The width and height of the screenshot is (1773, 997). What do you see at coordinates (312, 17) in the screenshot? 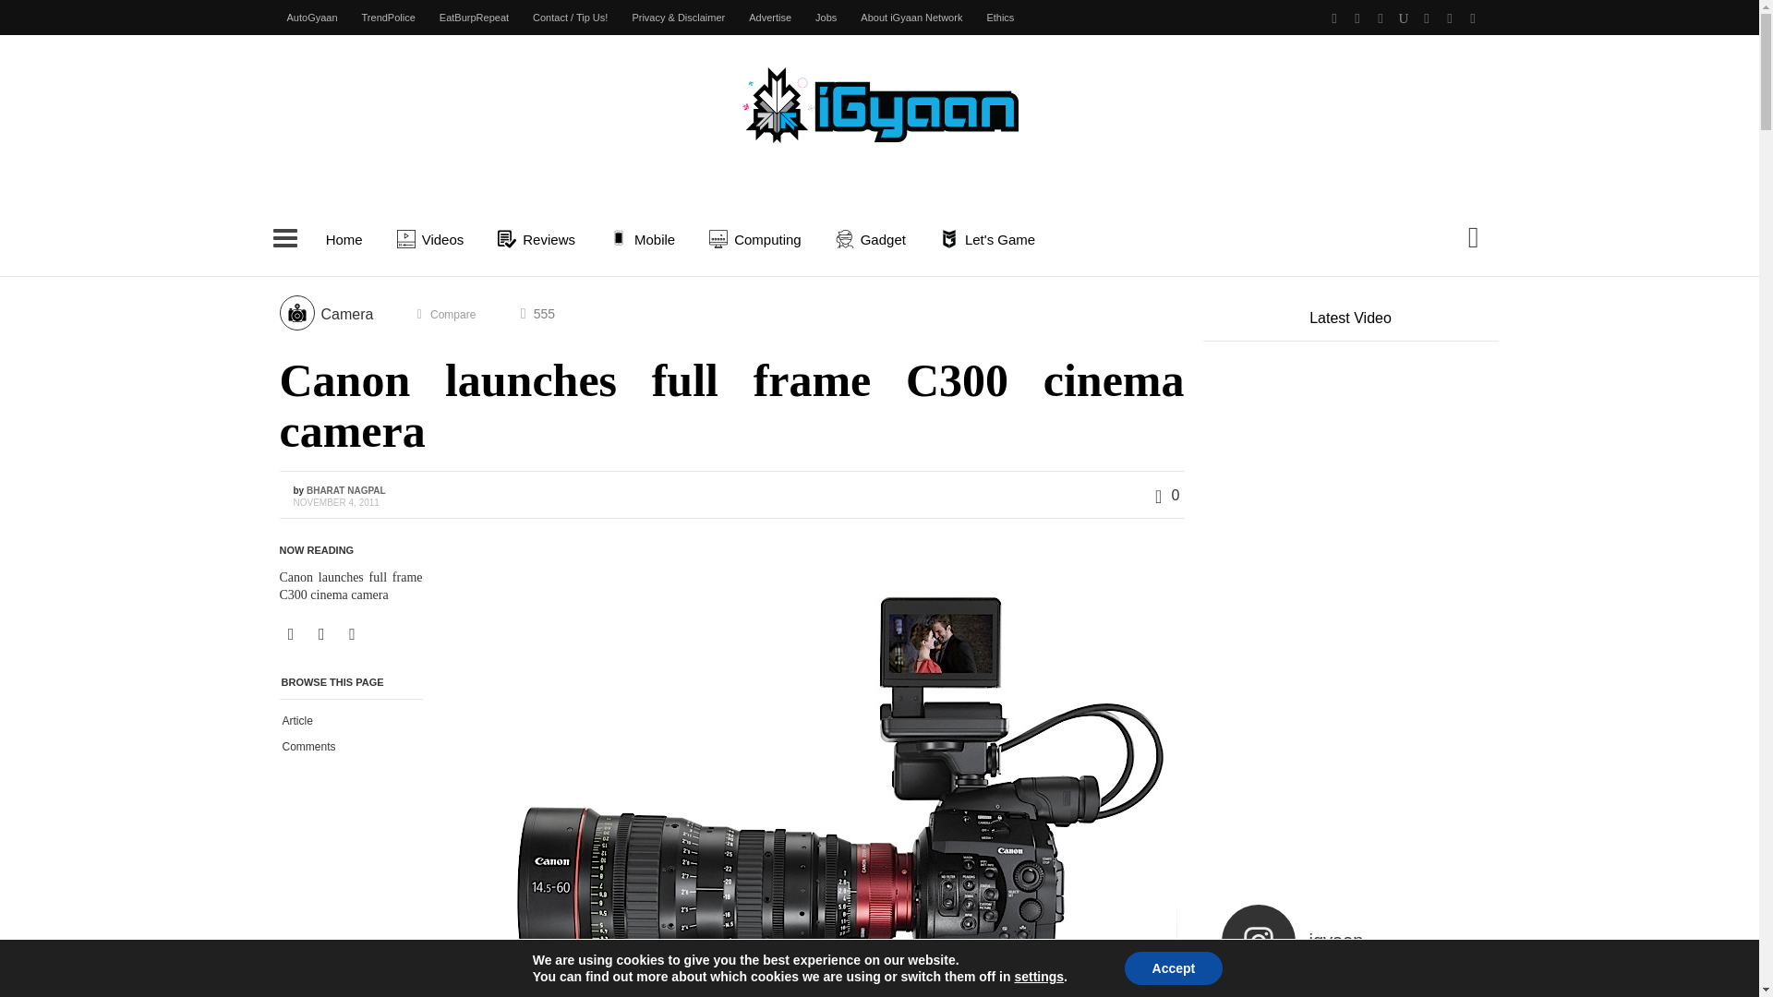
I see `AutoGyaan` at bounding box center [312, 17].